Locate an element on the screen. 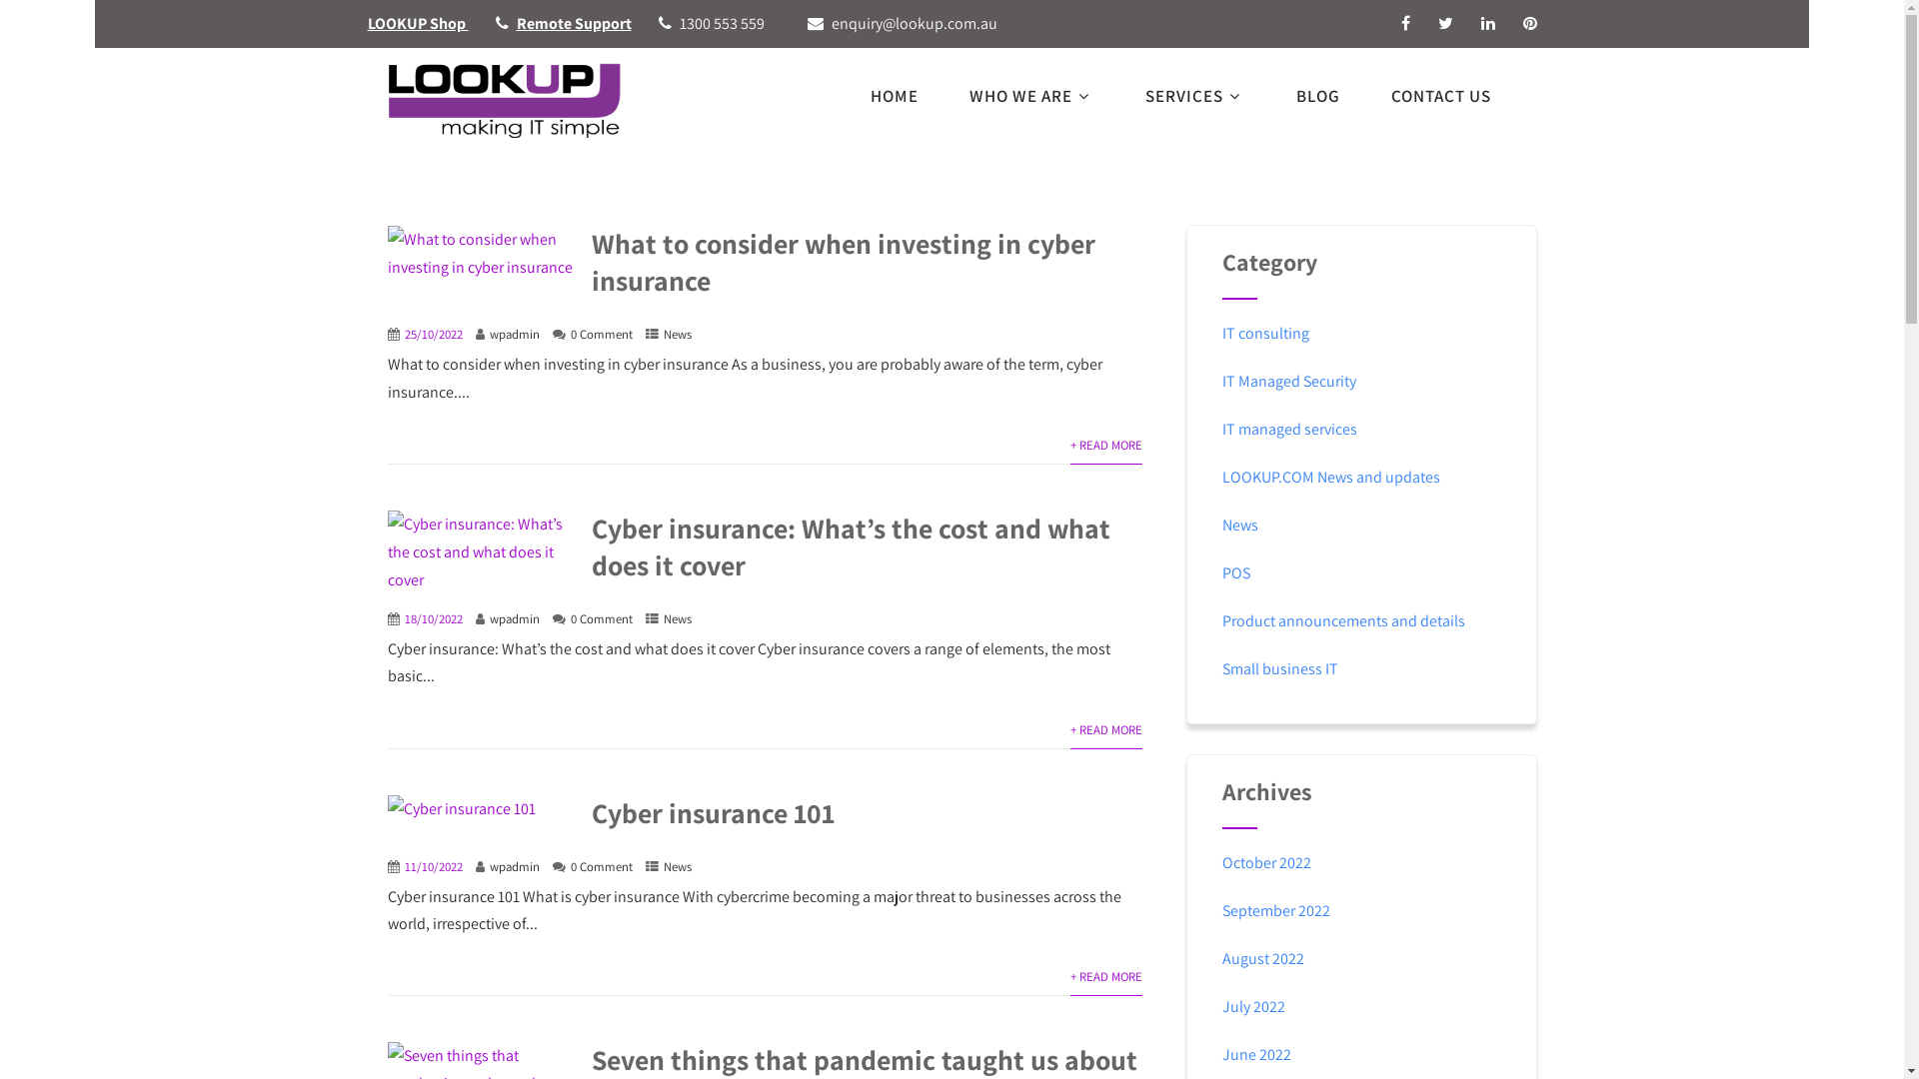 This screenshot has height=1079, width=1919. SERVICES is located at coordinates (1195, 96).